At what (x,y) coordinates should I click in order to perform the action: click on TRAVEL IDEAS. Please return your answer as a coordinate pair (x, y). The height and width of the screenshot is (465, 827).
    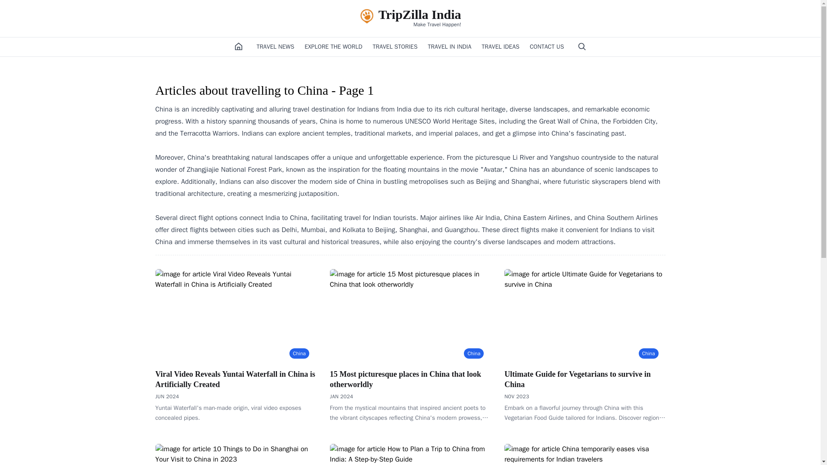
    Looking at the image, I should click on (449, 46).